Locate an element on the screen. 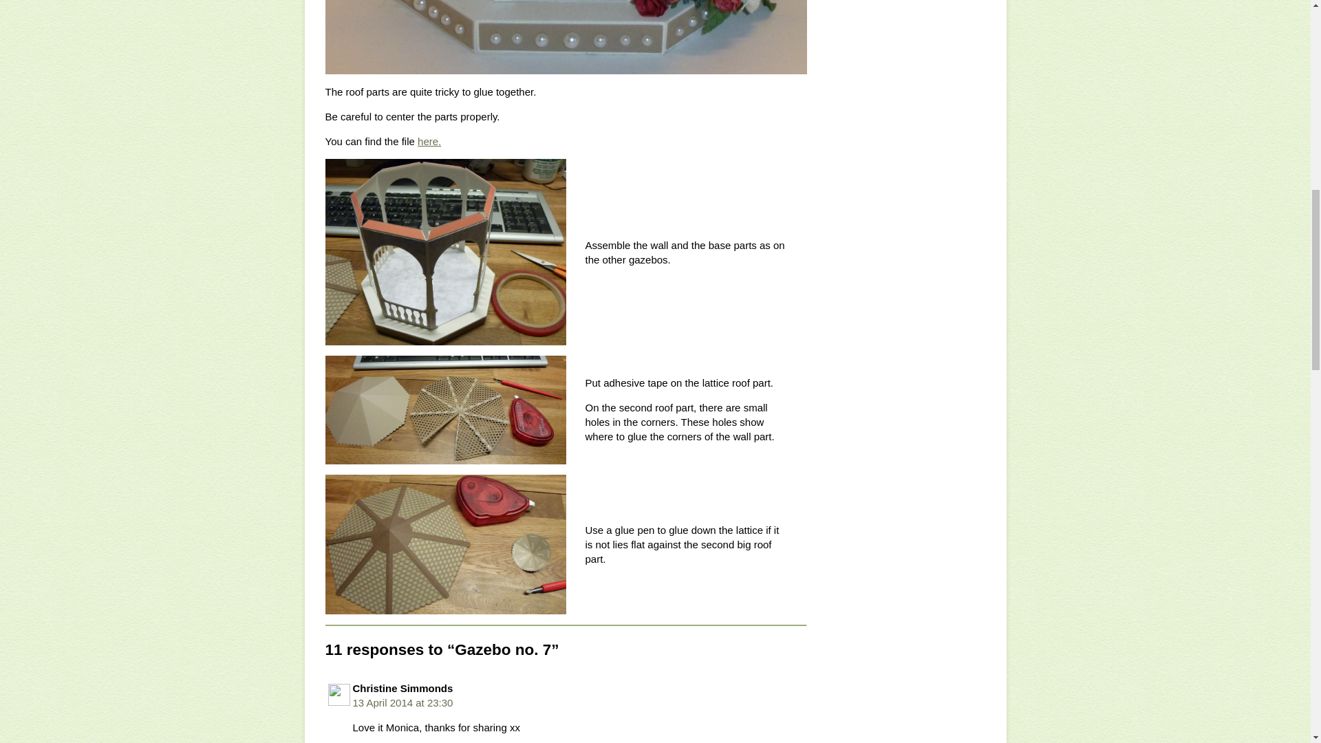 The height and width of the screenshot is (743, 1321). here. is located at coordinates (429, 140).